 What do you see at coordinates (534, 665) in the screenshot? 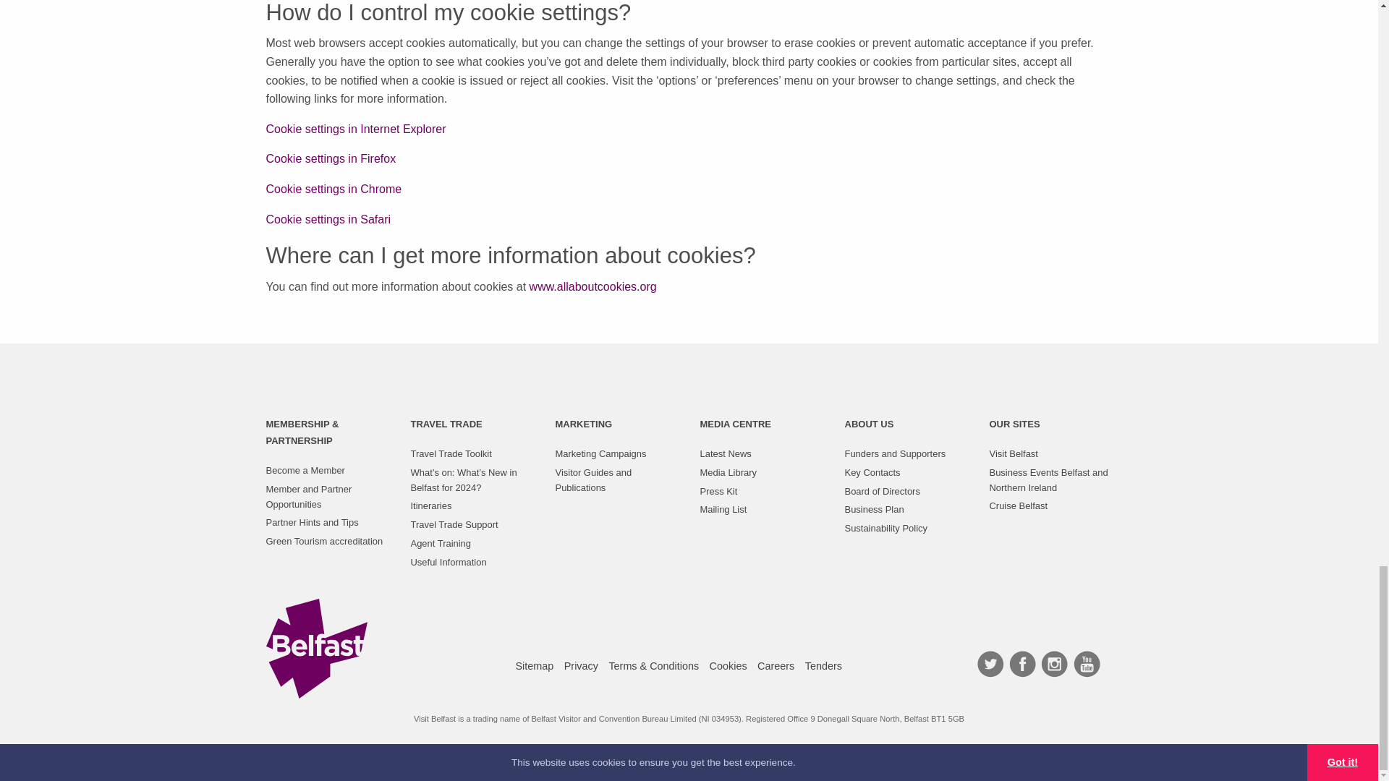
I see `Sitemap` at bounding box center [534, 665].